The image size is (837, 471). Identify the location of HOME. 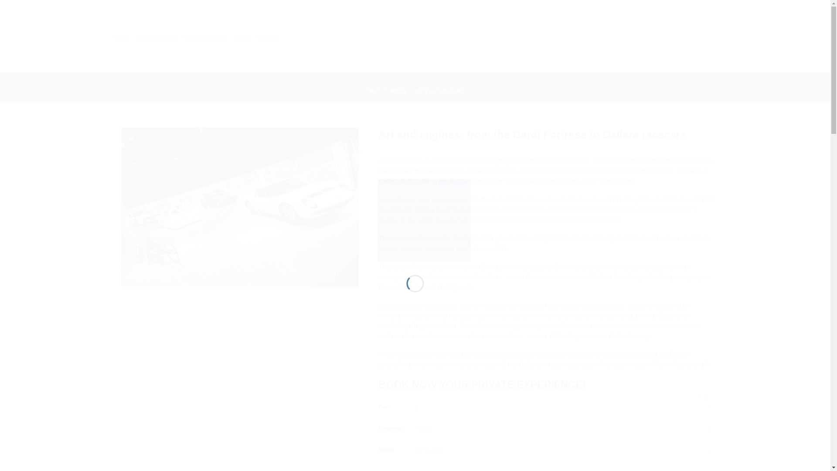
(121, 38).